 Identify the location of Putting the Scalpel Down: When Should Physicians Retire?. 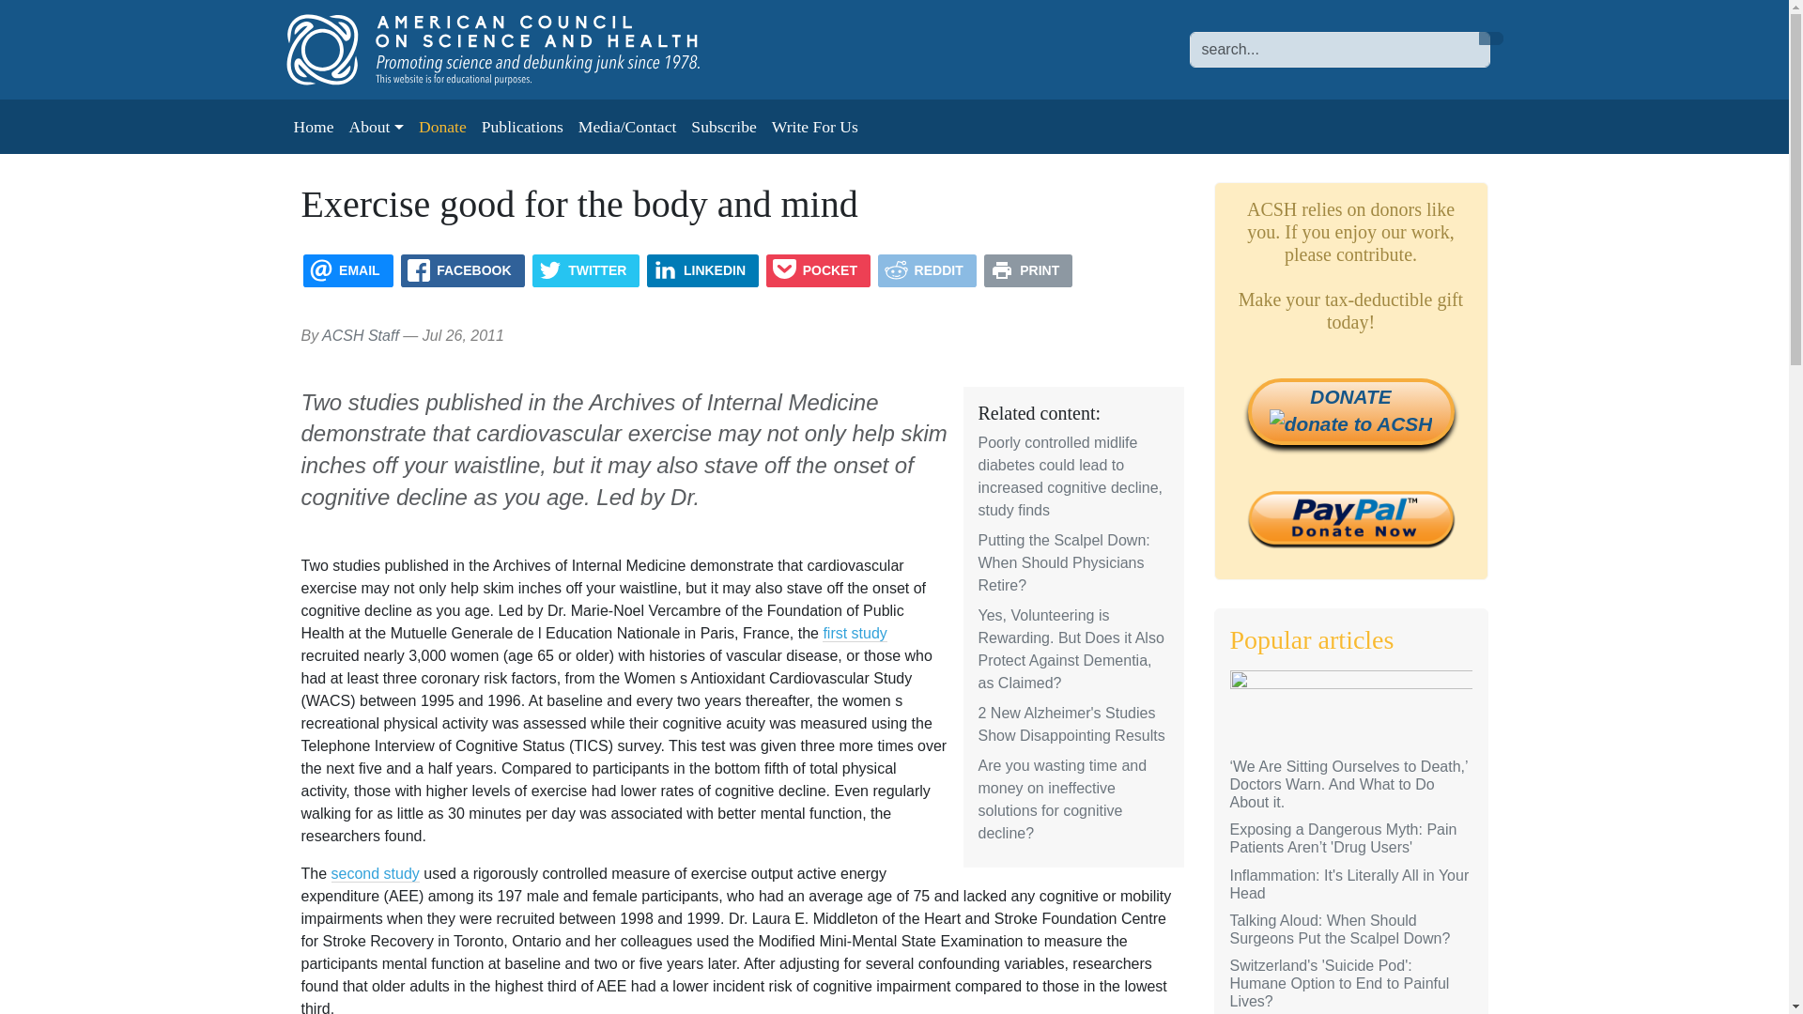
(1064, 562).